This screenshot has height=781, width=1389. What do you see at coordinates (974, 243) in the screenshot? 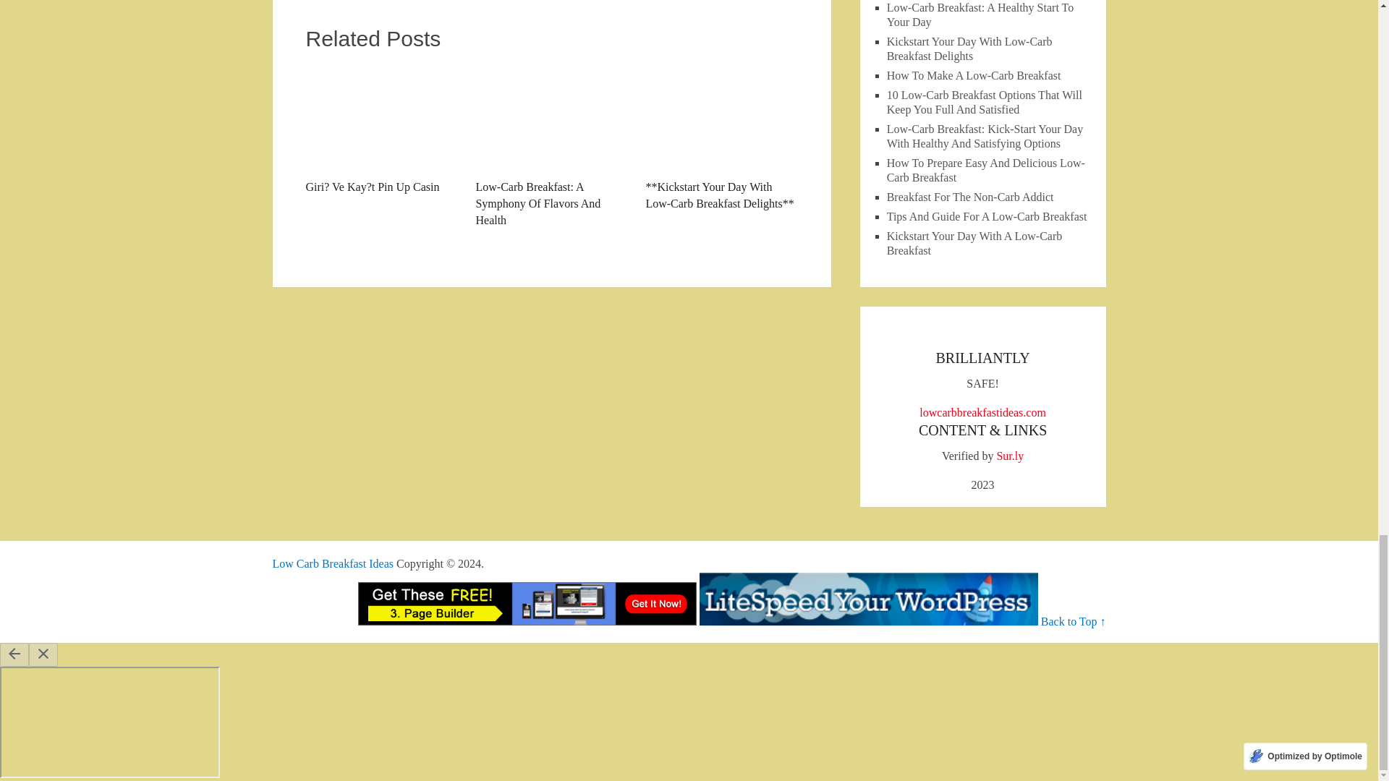
I see `Kickstart Your Day With A Low-Carb Breakfast` at bounding box center [974, 243].